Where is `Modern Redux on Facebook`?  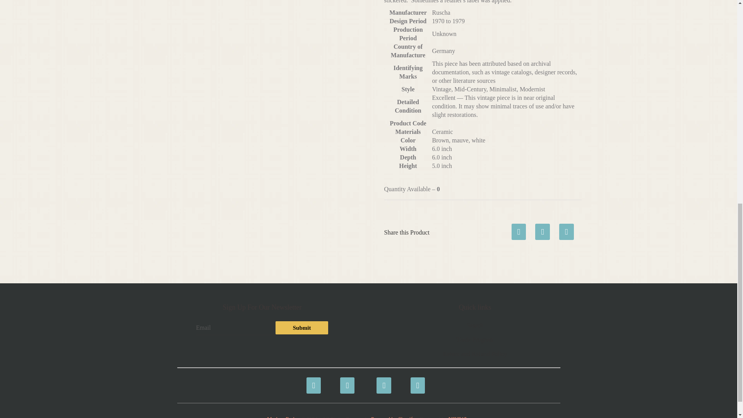 Modern Redux on Facebook is located at coordinates (312, 381).